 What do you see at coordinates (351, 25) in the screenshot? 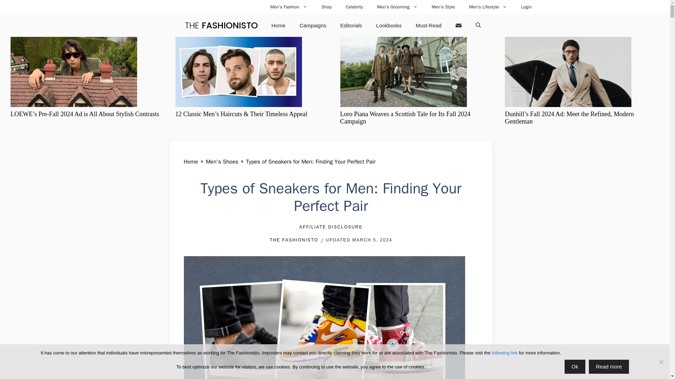
I see `Fashion Editorials` at bounding box center [351, 25].